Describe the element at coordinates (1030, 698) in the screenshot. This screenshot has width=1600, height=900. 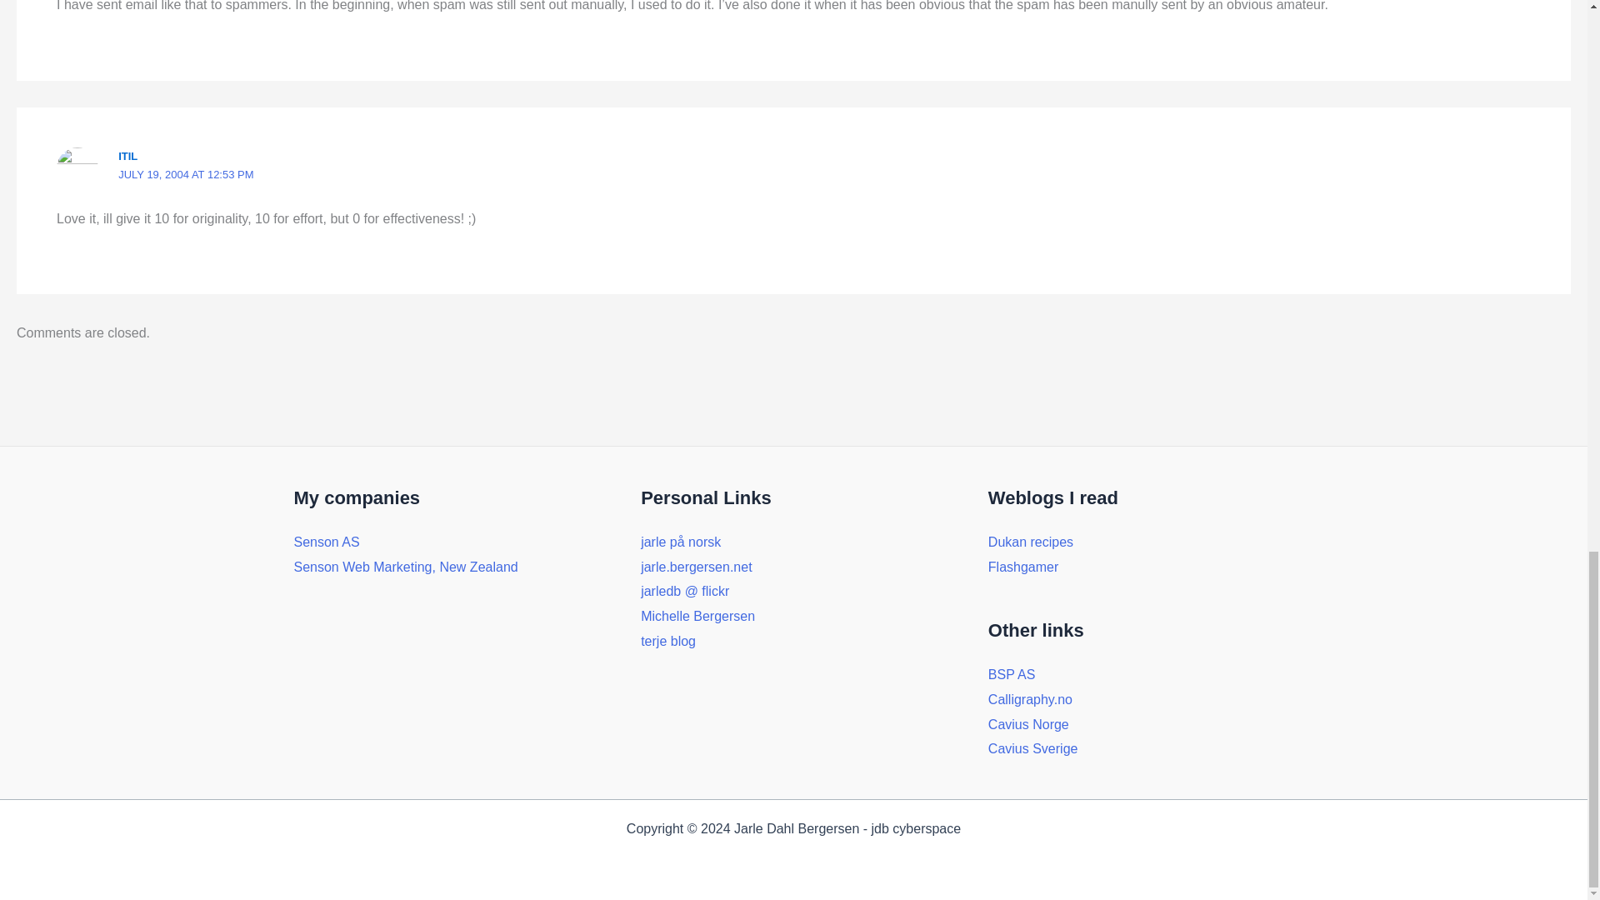
I see `Calligraphy.no` at that location.